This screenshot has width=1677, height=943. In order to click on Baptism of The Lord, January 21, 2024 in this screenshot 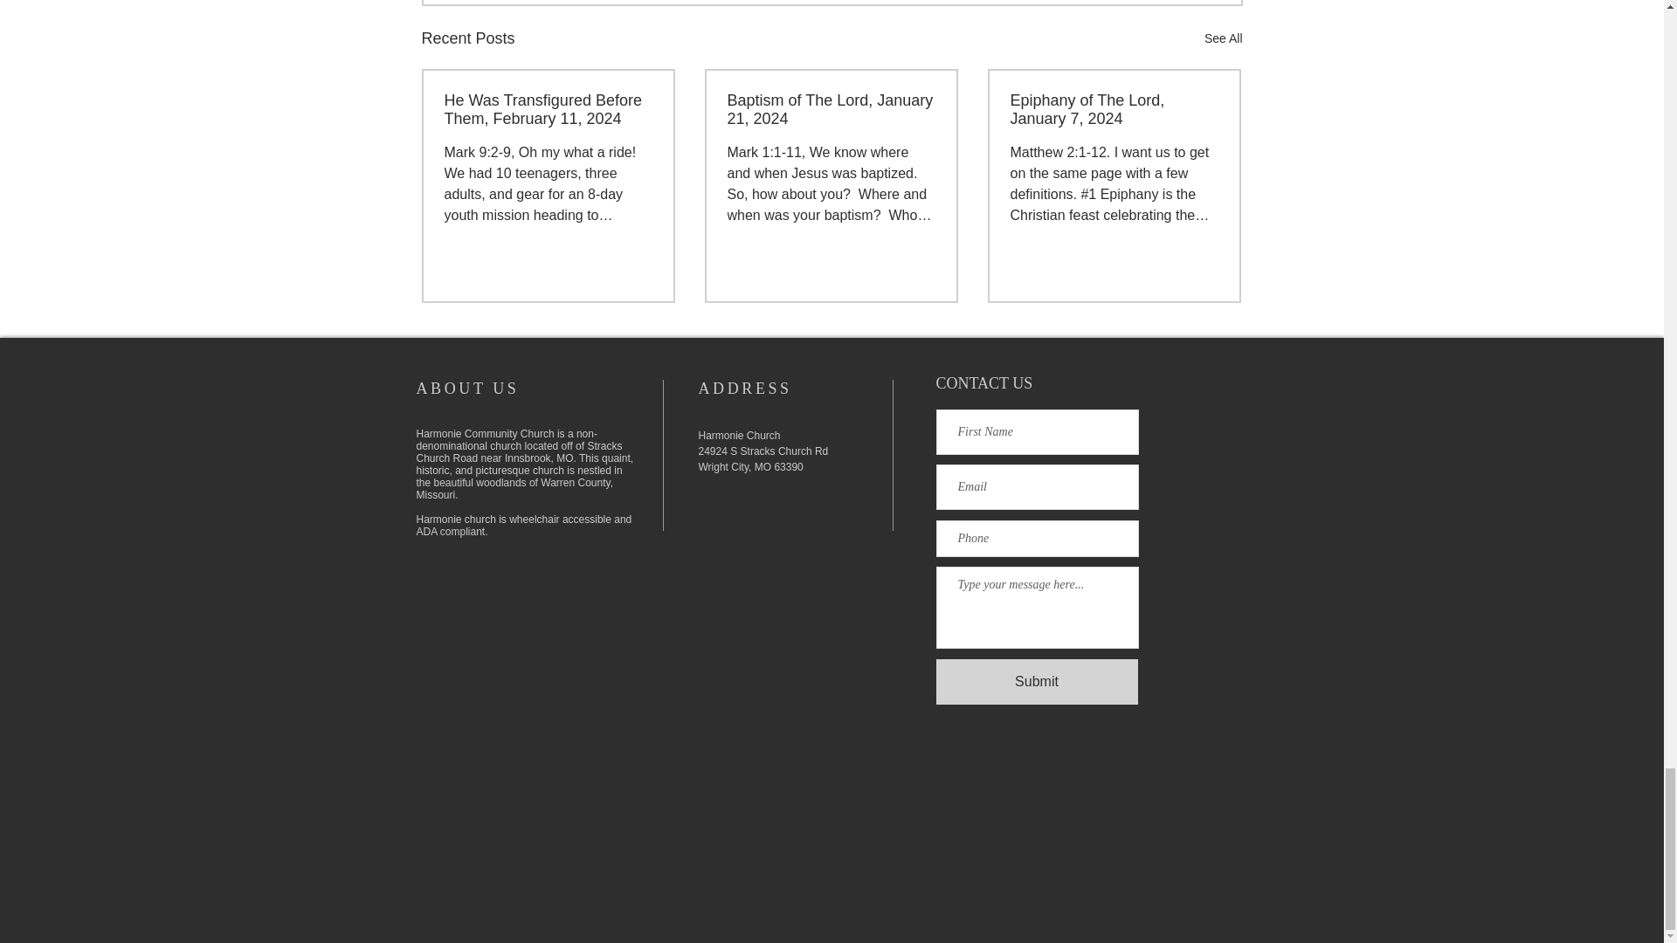, I will do `click(830, 109)`.